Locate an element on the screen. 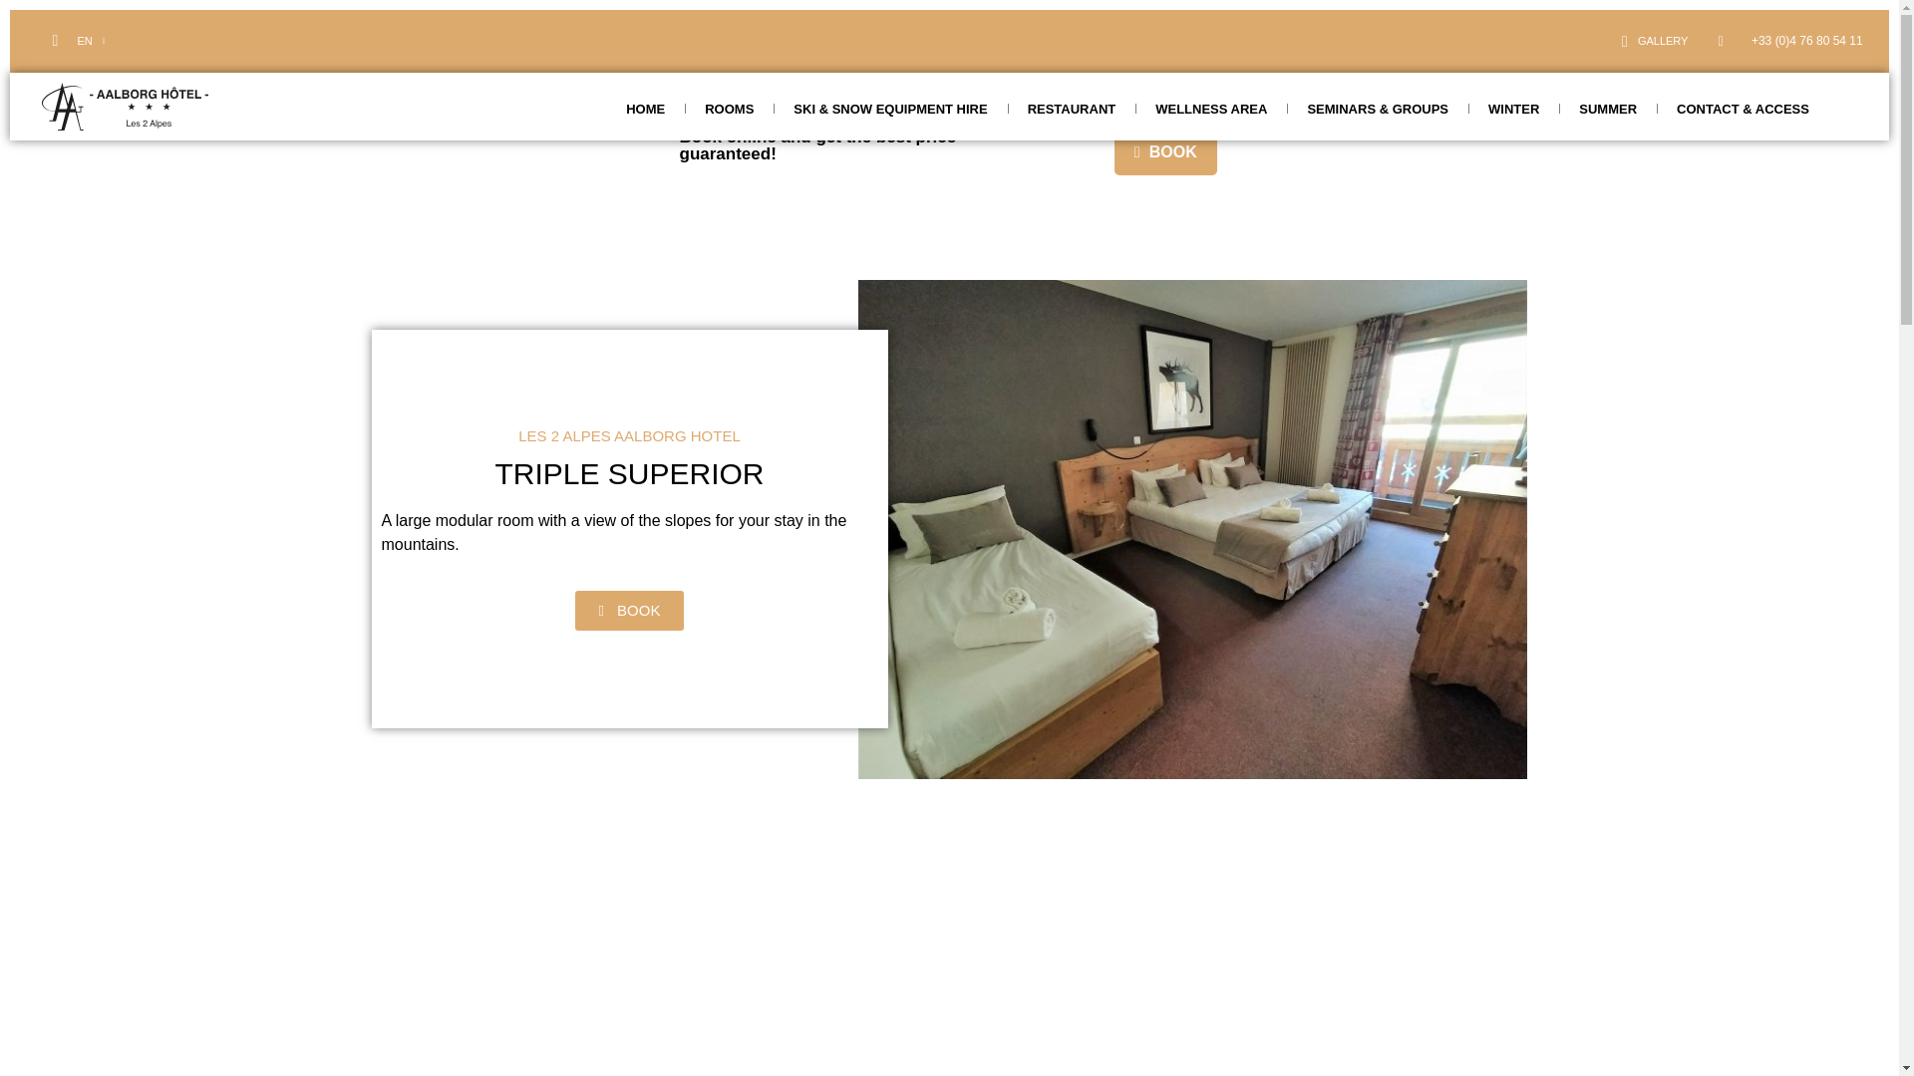  RESTAURANT is located at coordinates (1073, 109).